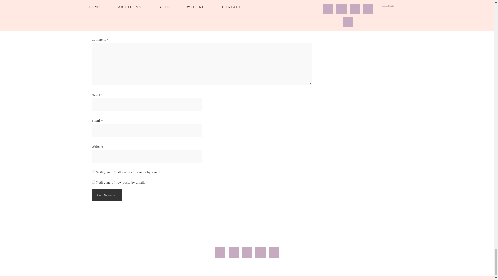 The image size is (498, 280). What do you see at coordinates (93, 182) in the screenshot?
I see `subscribe` at bounding box center [93, 182].